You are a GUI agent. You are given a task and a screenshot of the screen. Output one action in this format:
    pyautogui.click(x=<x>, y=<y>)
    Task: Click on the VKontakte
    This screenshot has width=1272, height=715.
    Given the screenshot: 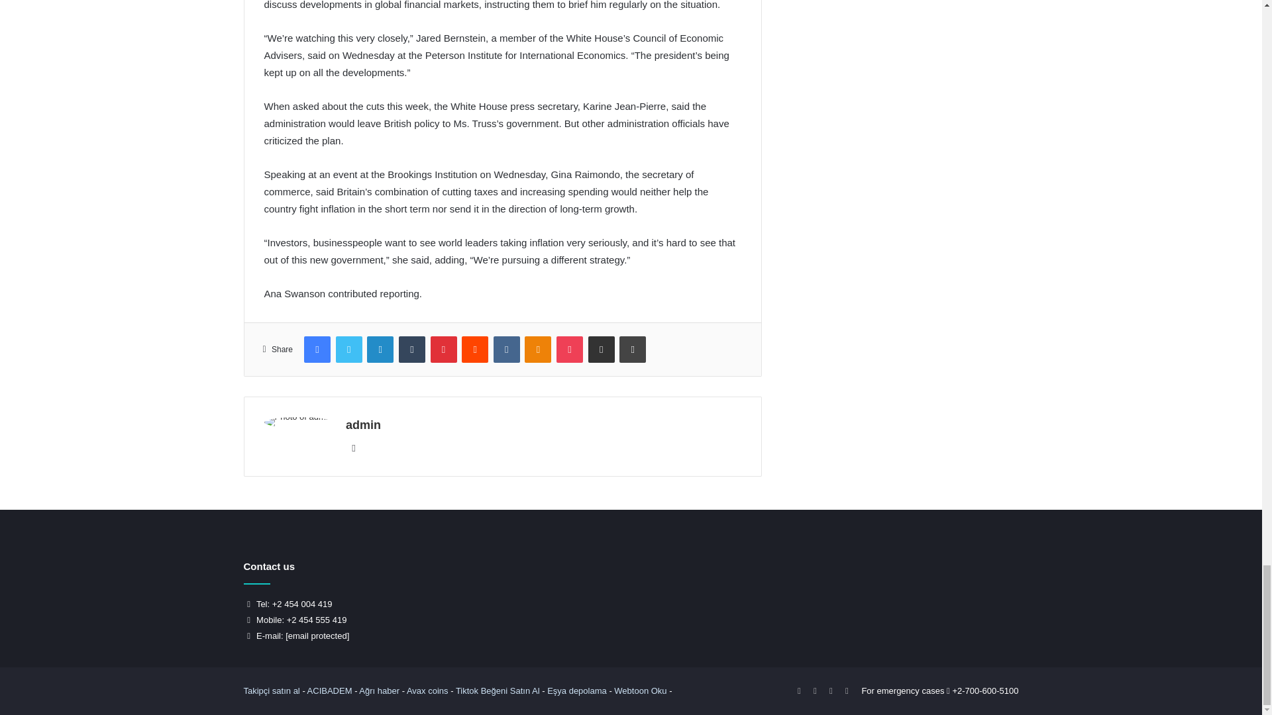 What is the action you would take?
    pyautogui.click(x=506, y=349)
    